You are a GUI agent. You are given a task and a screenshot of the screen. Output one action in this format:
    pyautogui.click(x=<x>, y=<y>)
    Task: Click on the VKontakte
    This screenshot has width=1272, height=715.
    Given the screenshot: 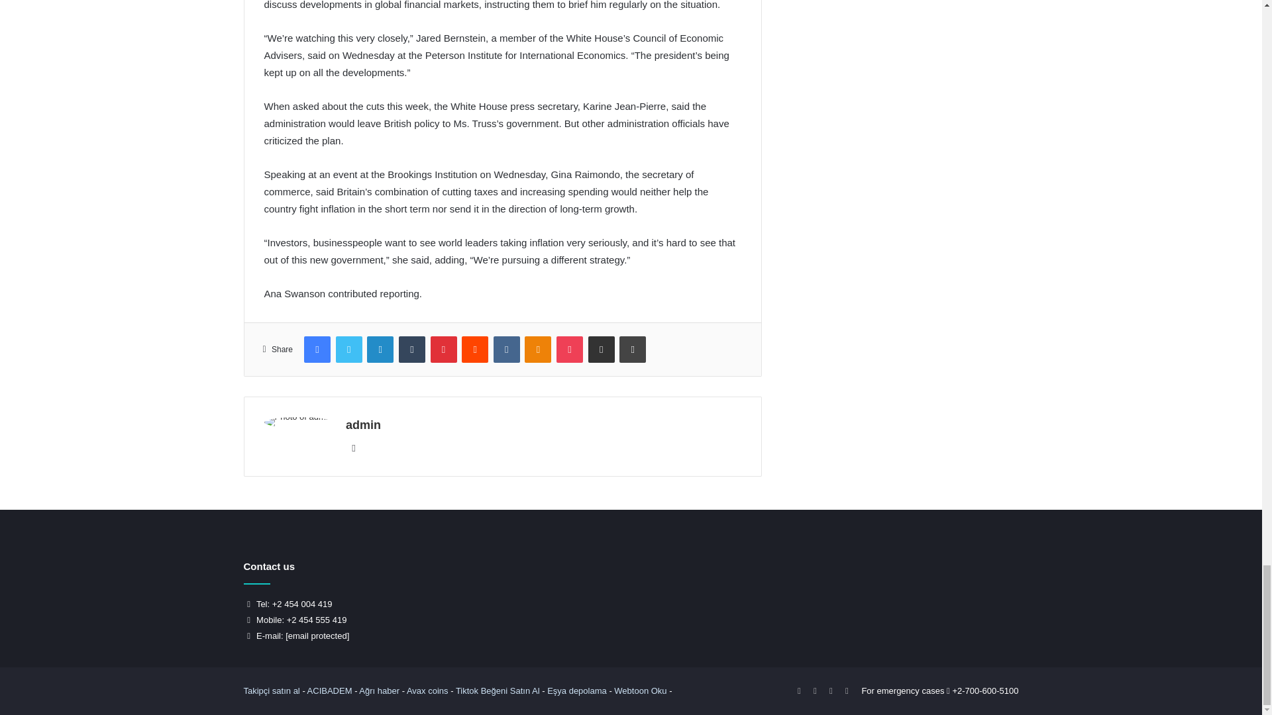 What is the action you would take?
    pyautogui.click(x=506, y=349)
    